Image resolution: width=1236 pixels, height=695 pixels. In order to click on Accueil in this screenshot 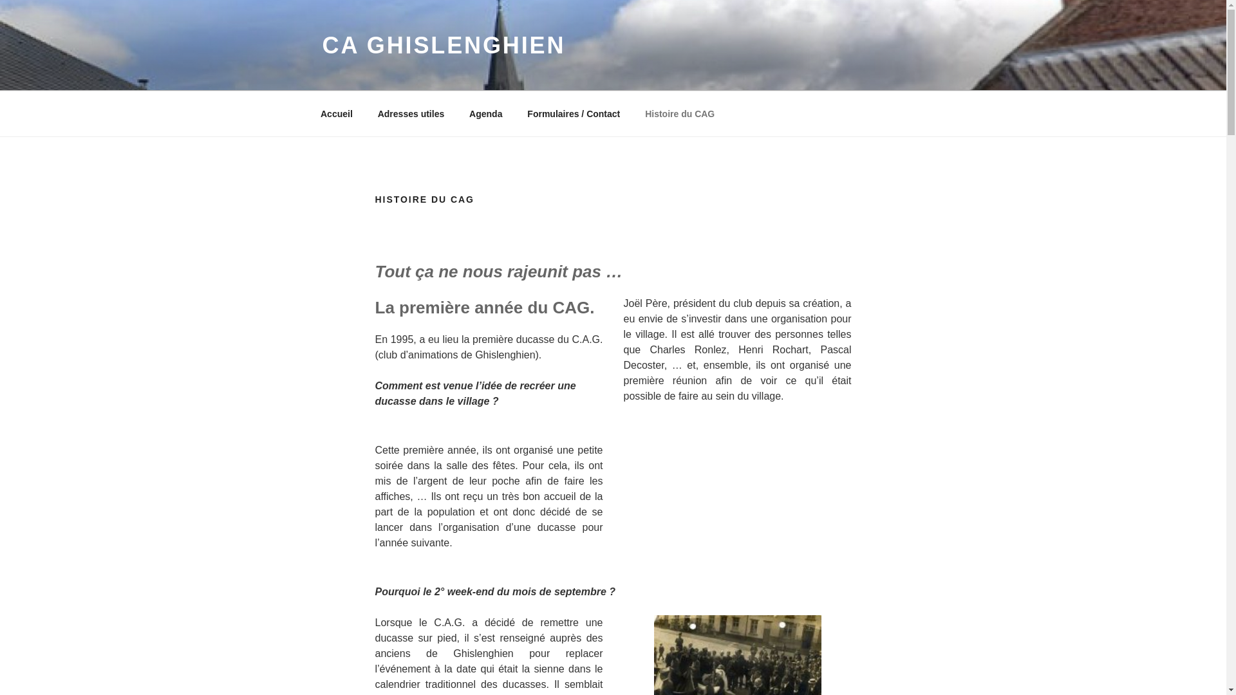, I will do `click(336, 113)`.